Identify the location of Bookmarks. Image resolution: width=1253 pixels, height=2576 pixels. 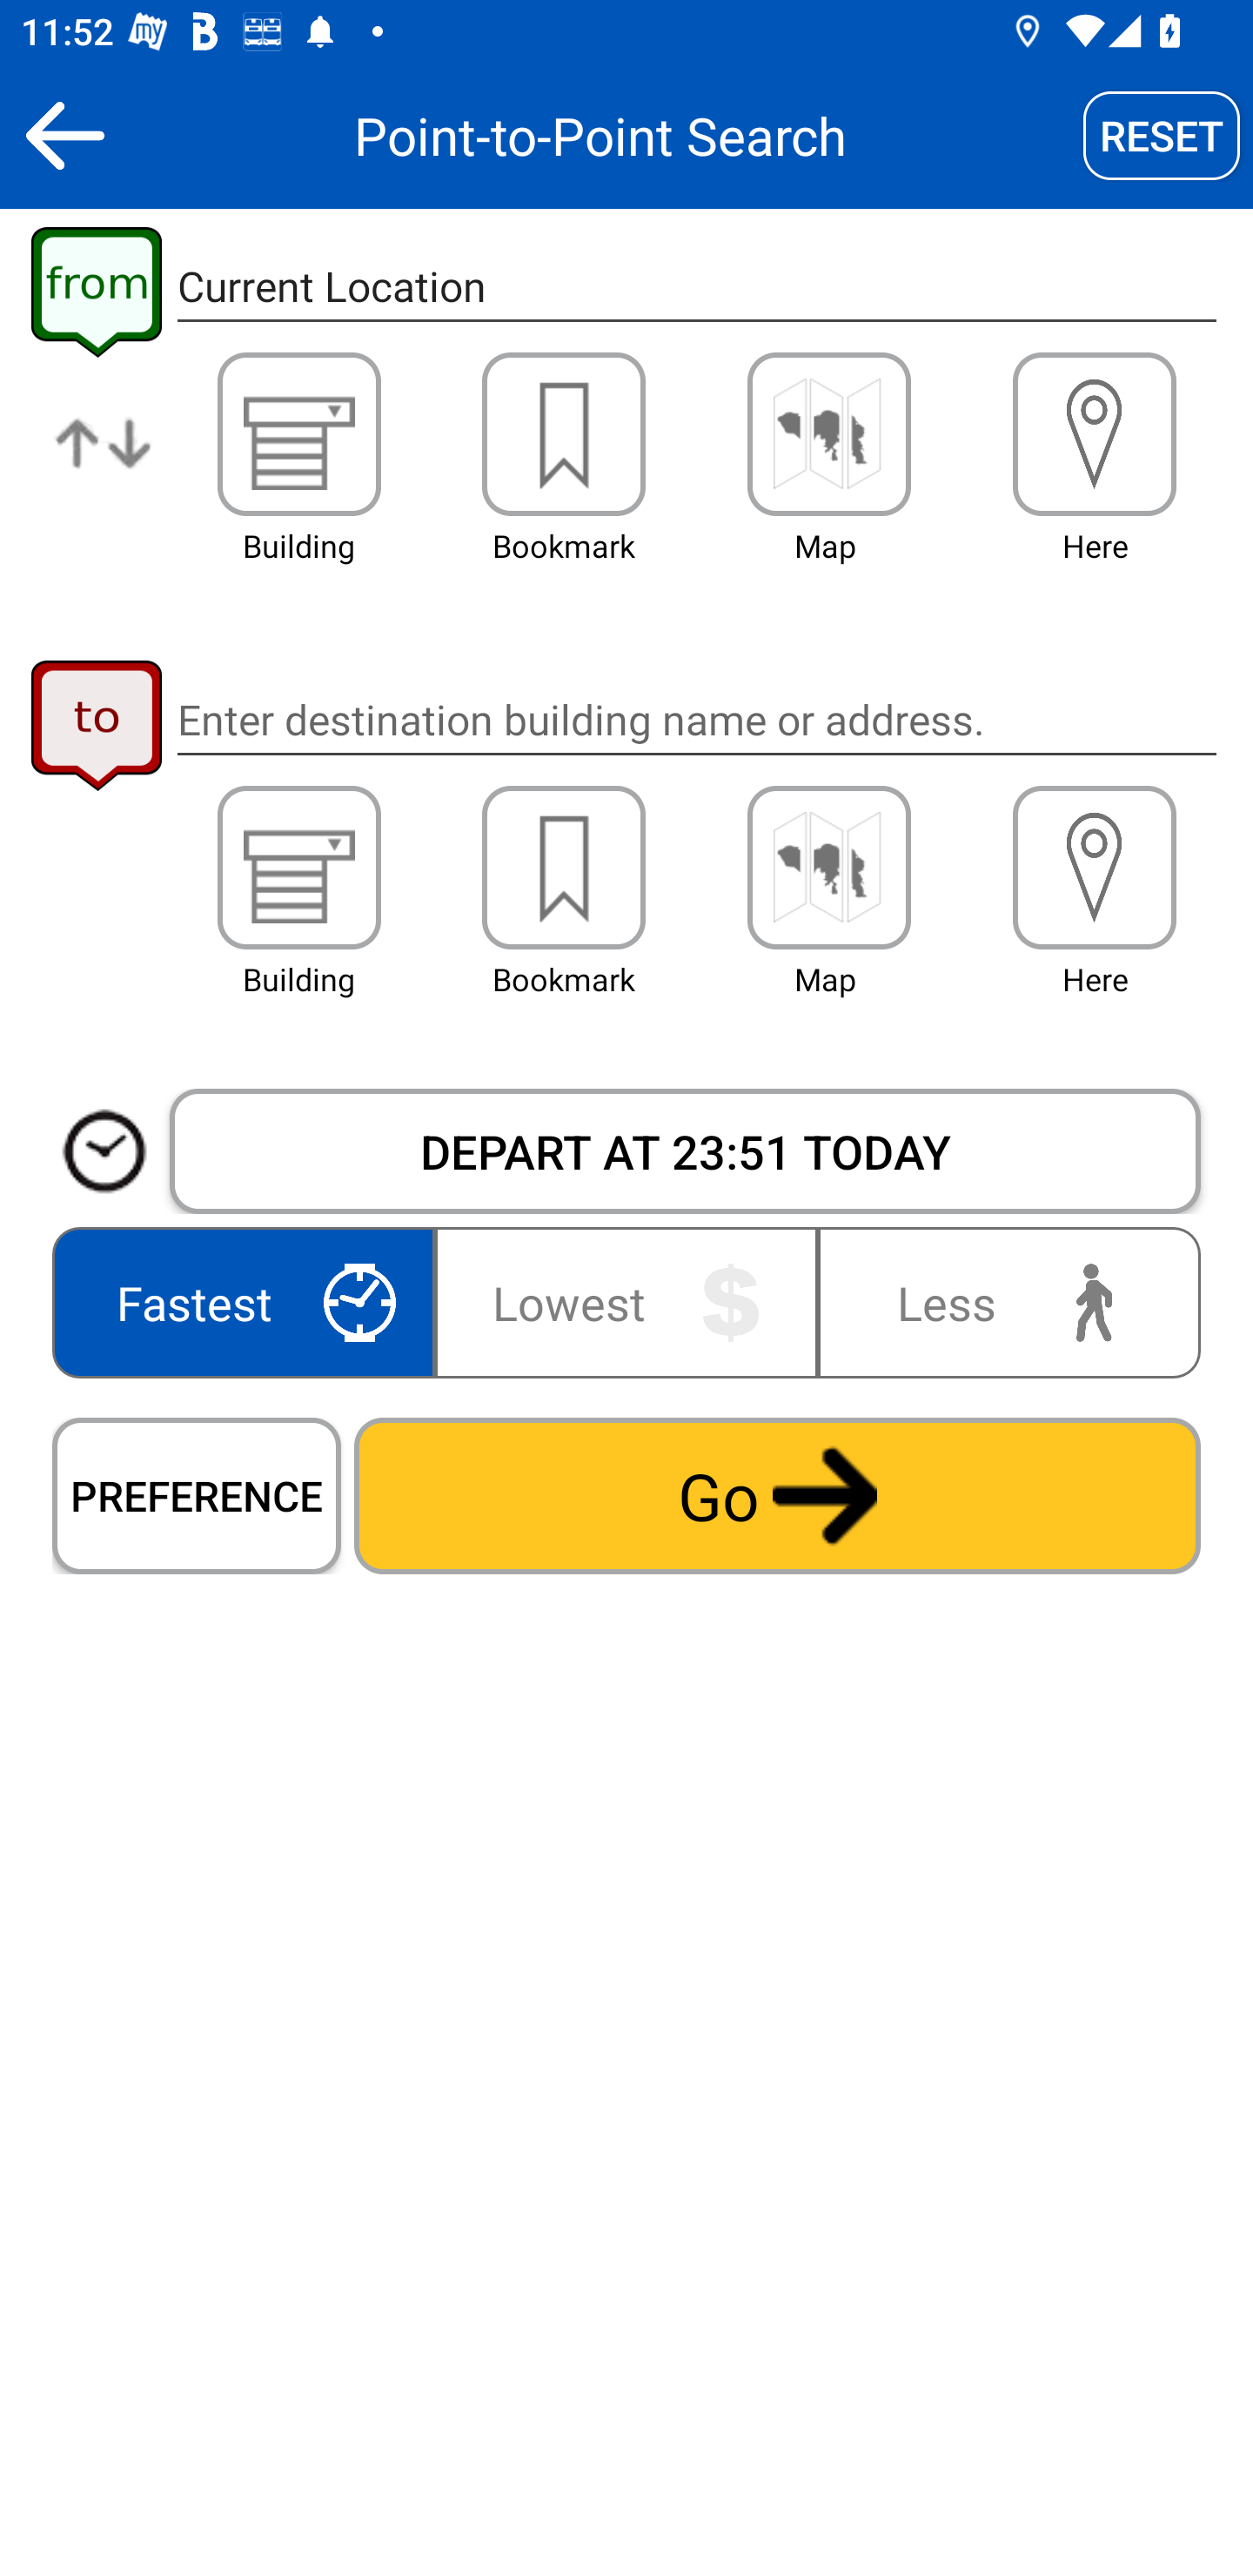
(564, 433).